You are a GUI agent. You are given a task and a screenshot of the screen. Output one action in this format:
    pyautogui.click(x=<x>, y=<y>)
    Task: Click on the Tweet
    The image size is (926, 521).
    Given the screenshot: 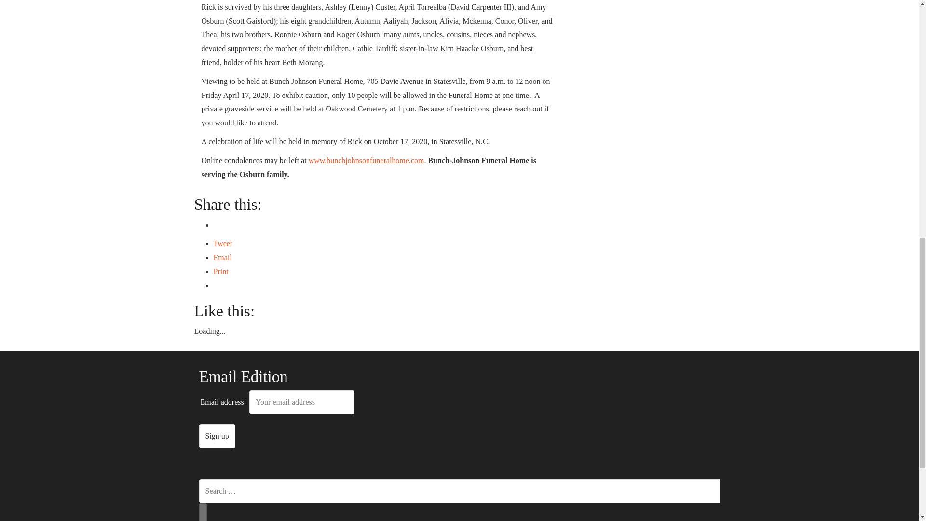 What is the action you would take?
    pyautogui.click(x=222, y=243)
    